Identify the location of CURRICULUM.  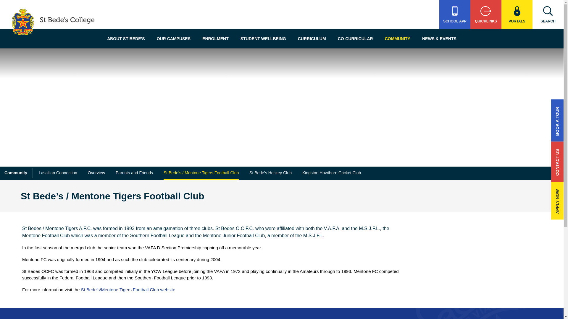
(312, 39).